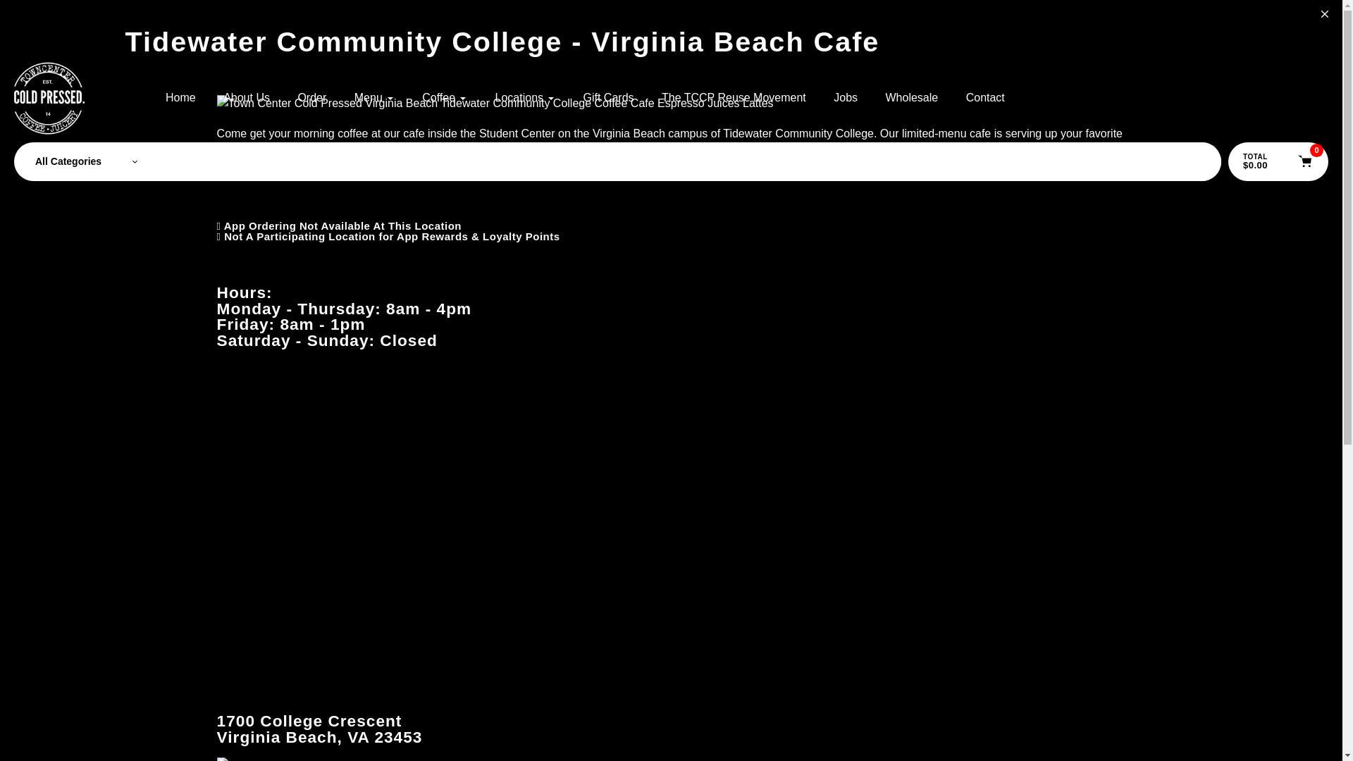 This screenshot has height=761, width=1353. What do you see at coordinates (526, 98) in the screenshot?
I see `Locations` at bounding box center [526, 98].